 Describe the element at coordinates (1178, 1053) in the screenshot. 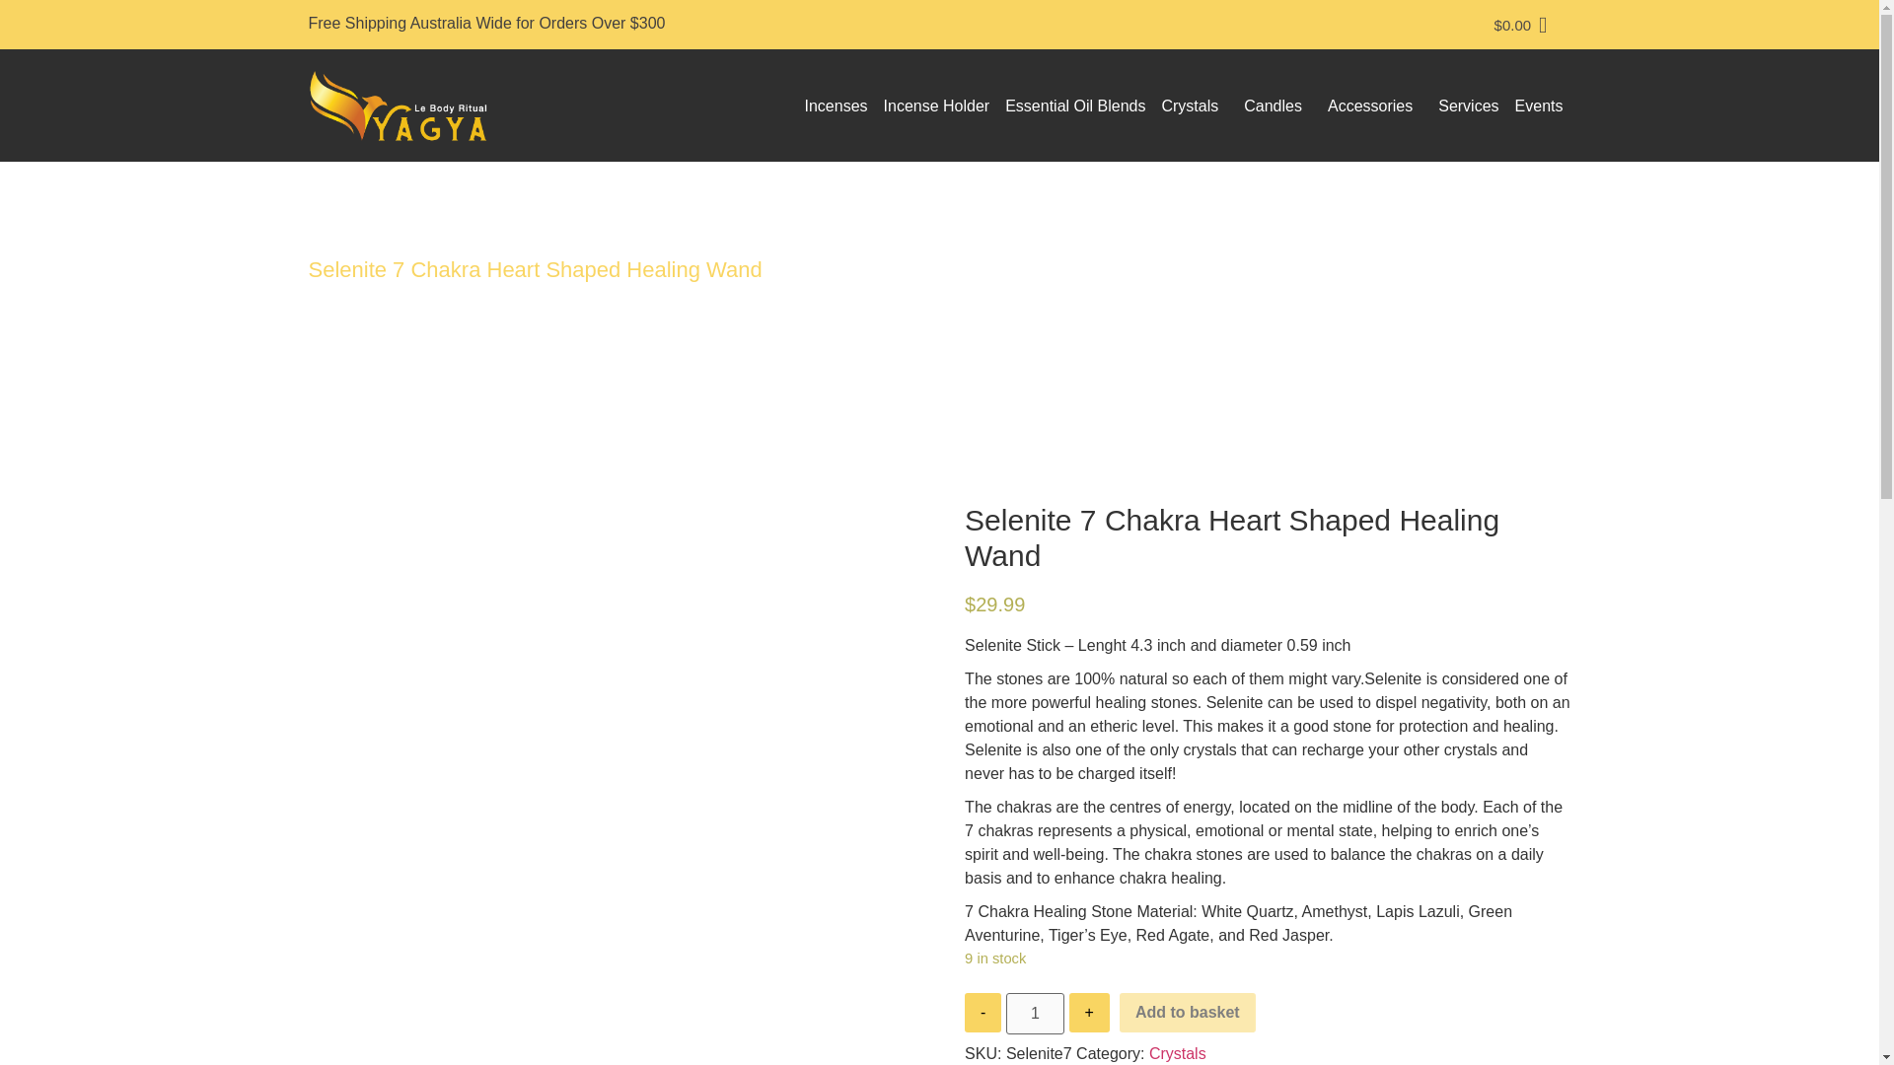

I see `Crystals` at that location.